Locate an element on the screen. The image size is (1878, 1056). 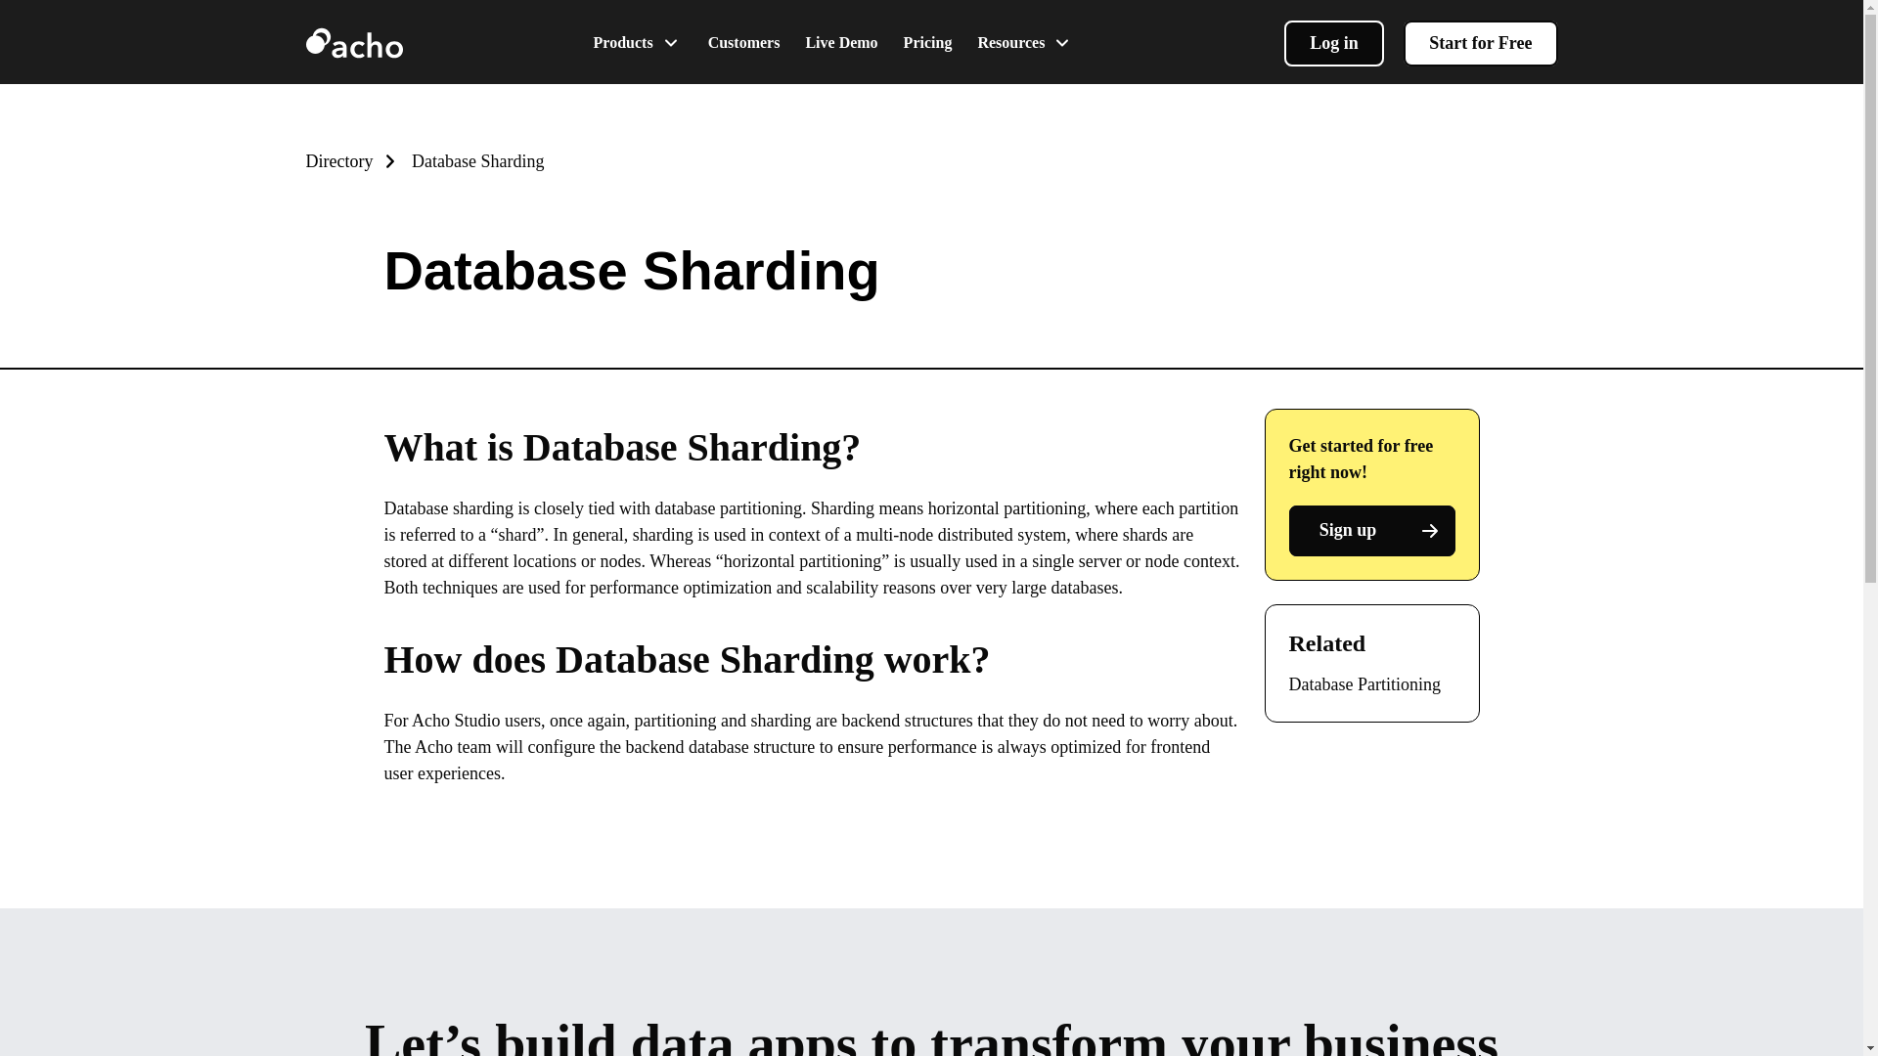
Directory is located at coordinates (352, 160).